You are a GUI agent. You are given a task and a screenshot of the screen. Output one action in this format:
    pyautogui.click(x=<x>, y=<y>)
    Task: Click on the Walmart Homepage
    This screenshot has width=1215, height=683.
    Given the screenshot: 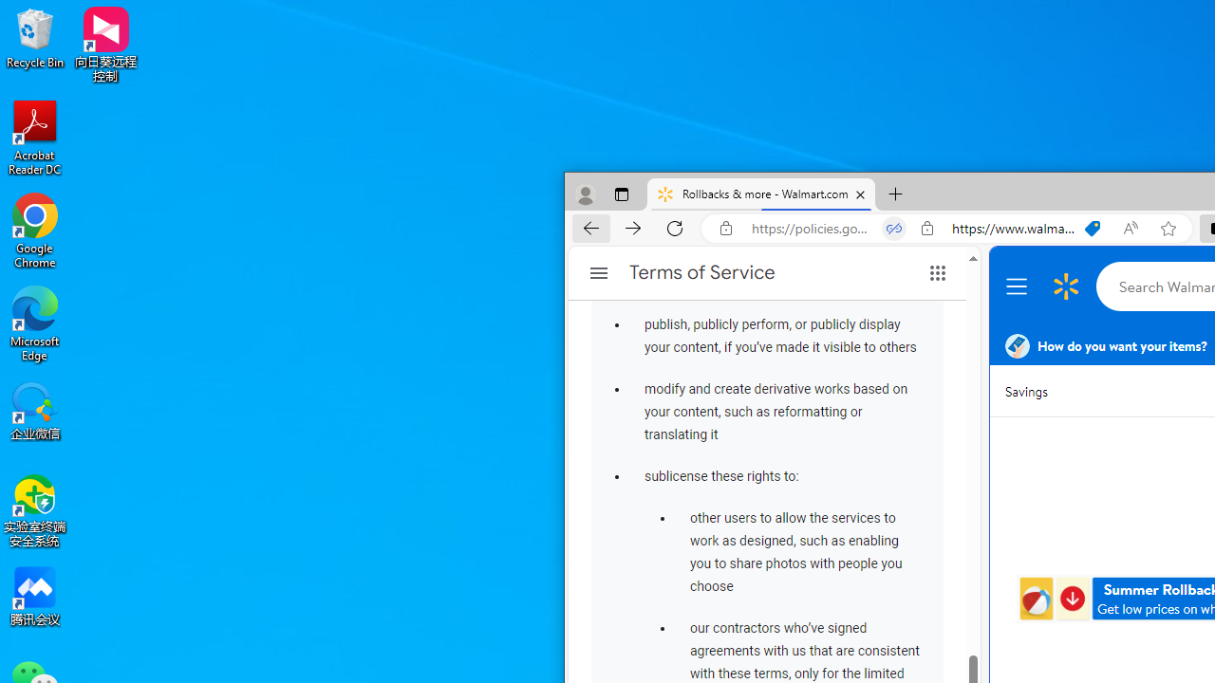 What is the action you would take?
    pyautogui.click(x=1066, y=286)
    